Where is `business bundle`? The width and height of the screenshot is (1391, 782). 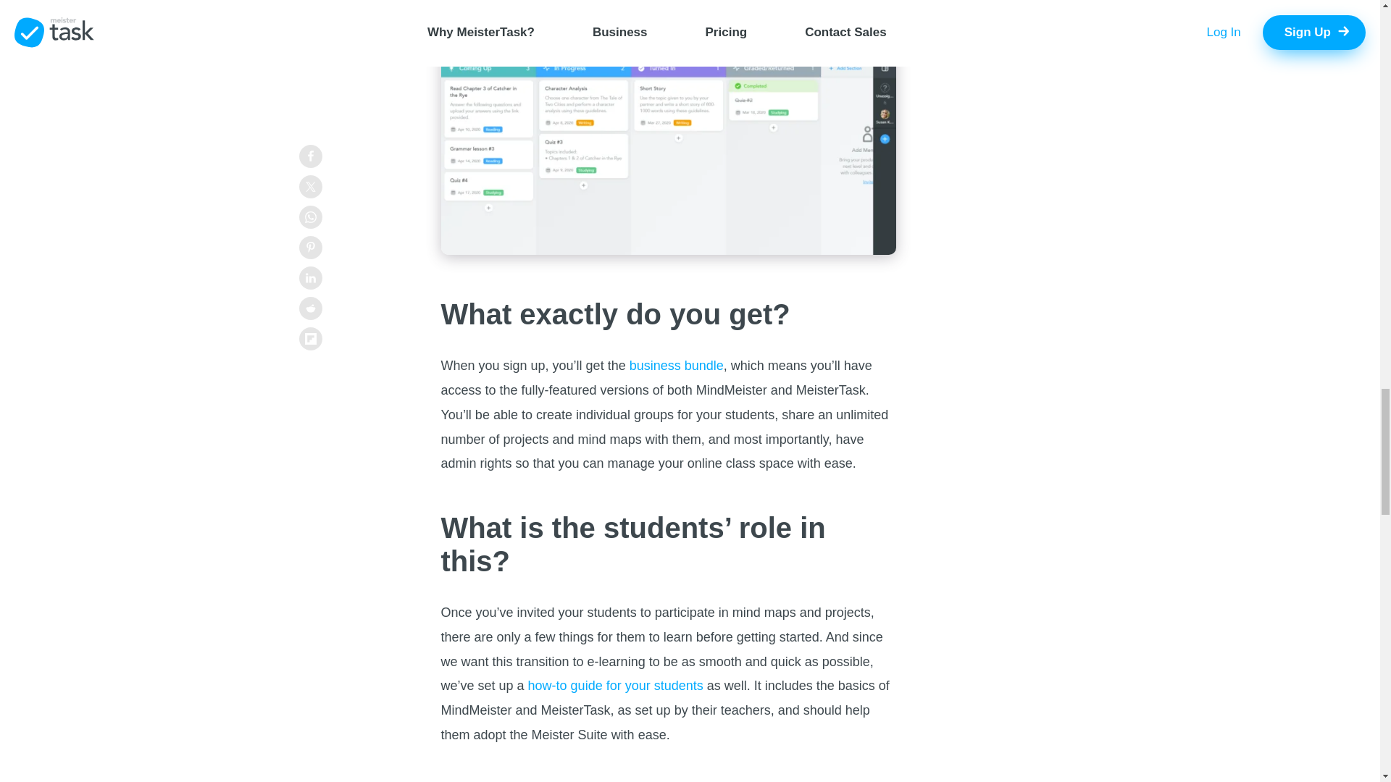
business bundle is located at coordinates (677, 365).